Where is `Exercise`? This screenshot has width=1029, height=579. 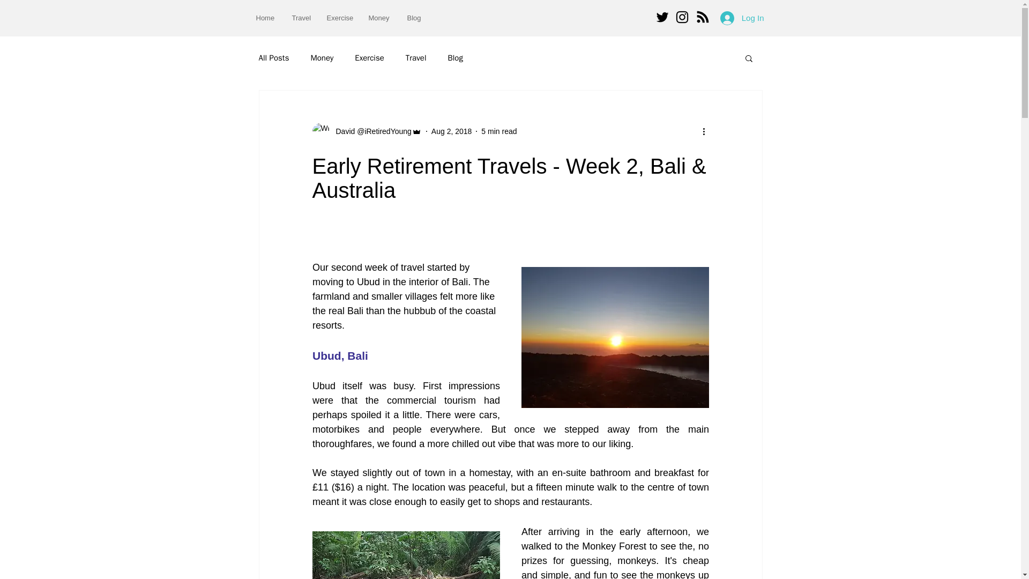
Exercise is located at coordinates (339, 18).